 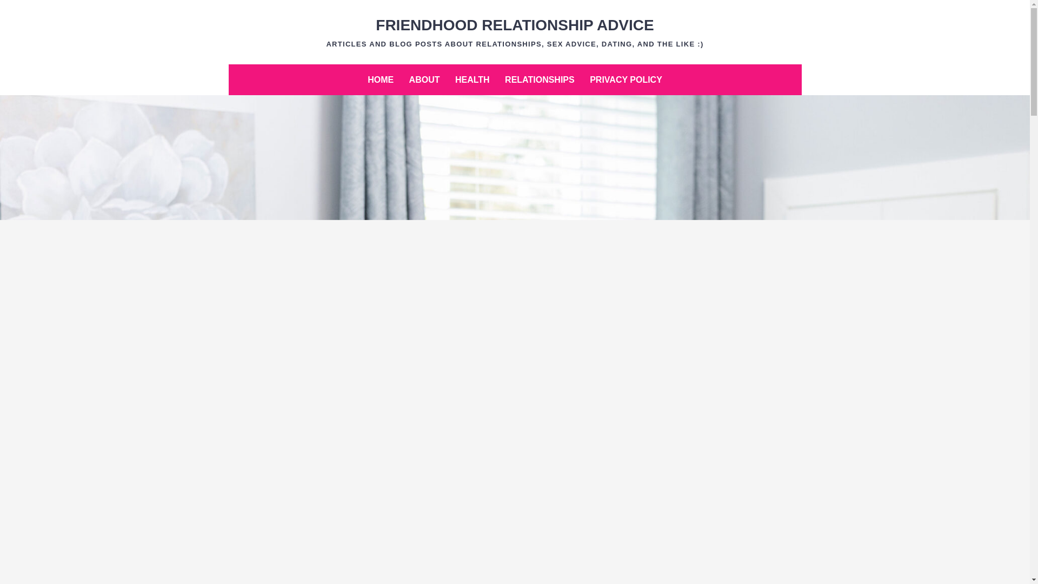 What do you see at coordinates (31, 13) in the screenshot?
I see `Search` at bounding box center [31, 13].